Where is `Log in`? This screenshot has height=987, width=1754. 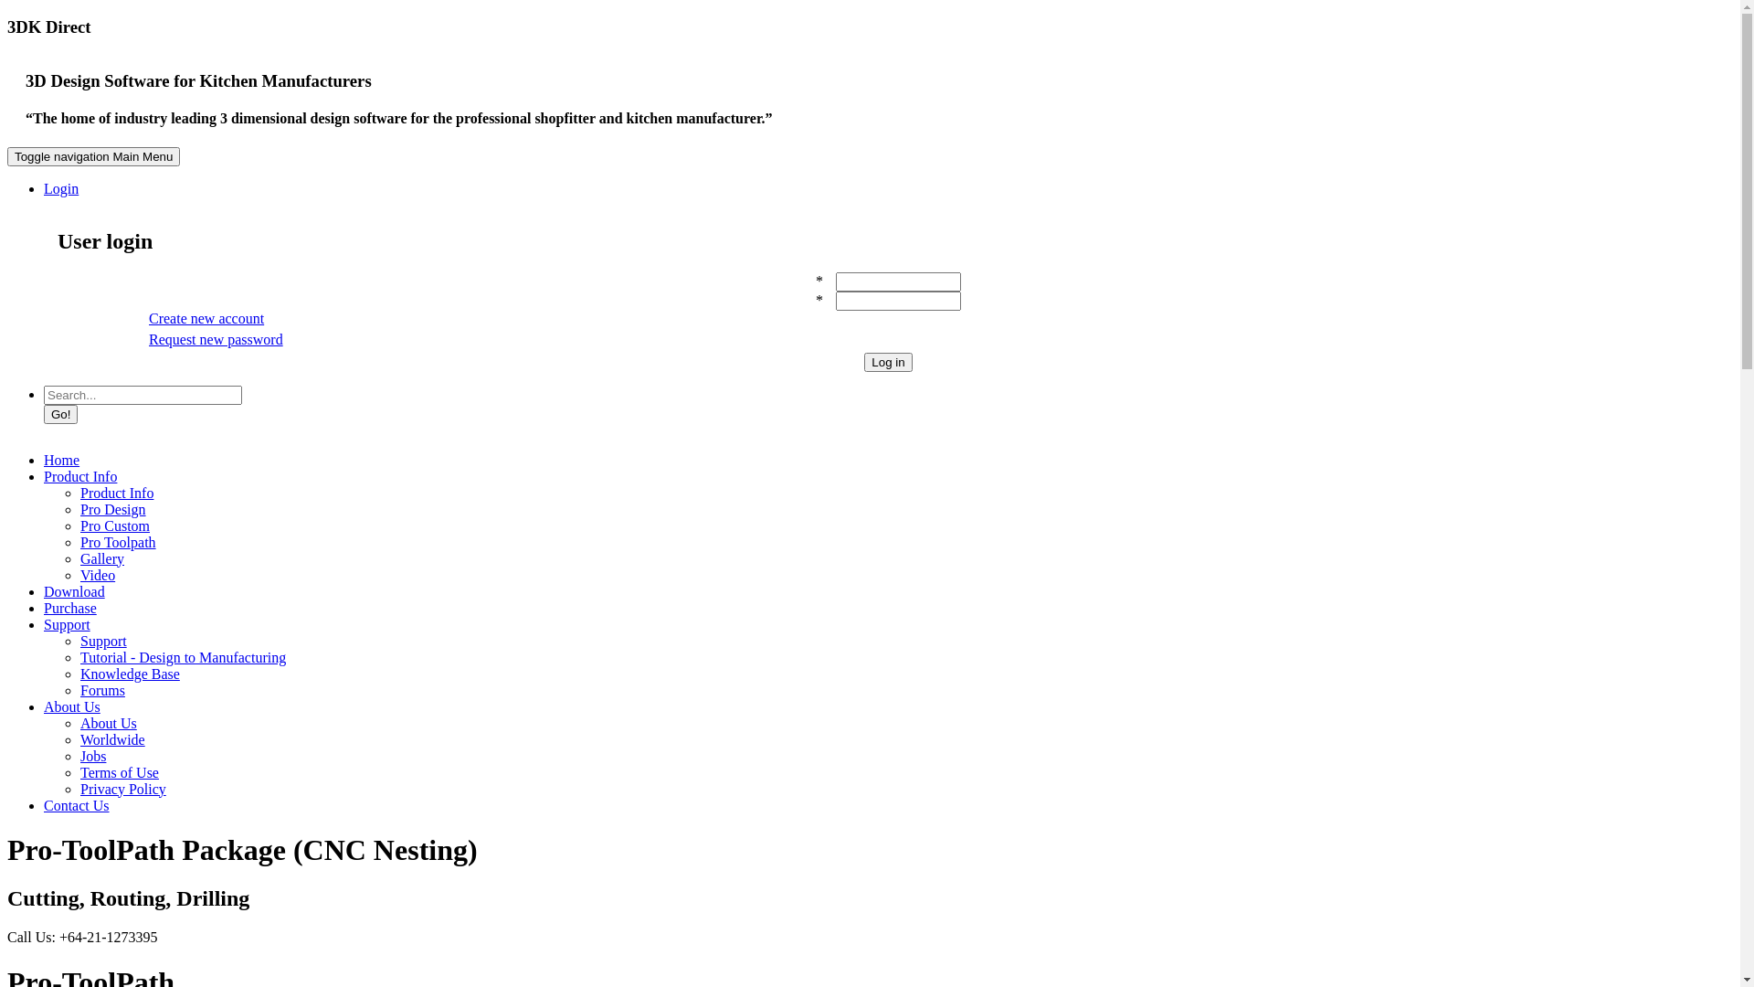
Log in is located at coordinates (888, 362).